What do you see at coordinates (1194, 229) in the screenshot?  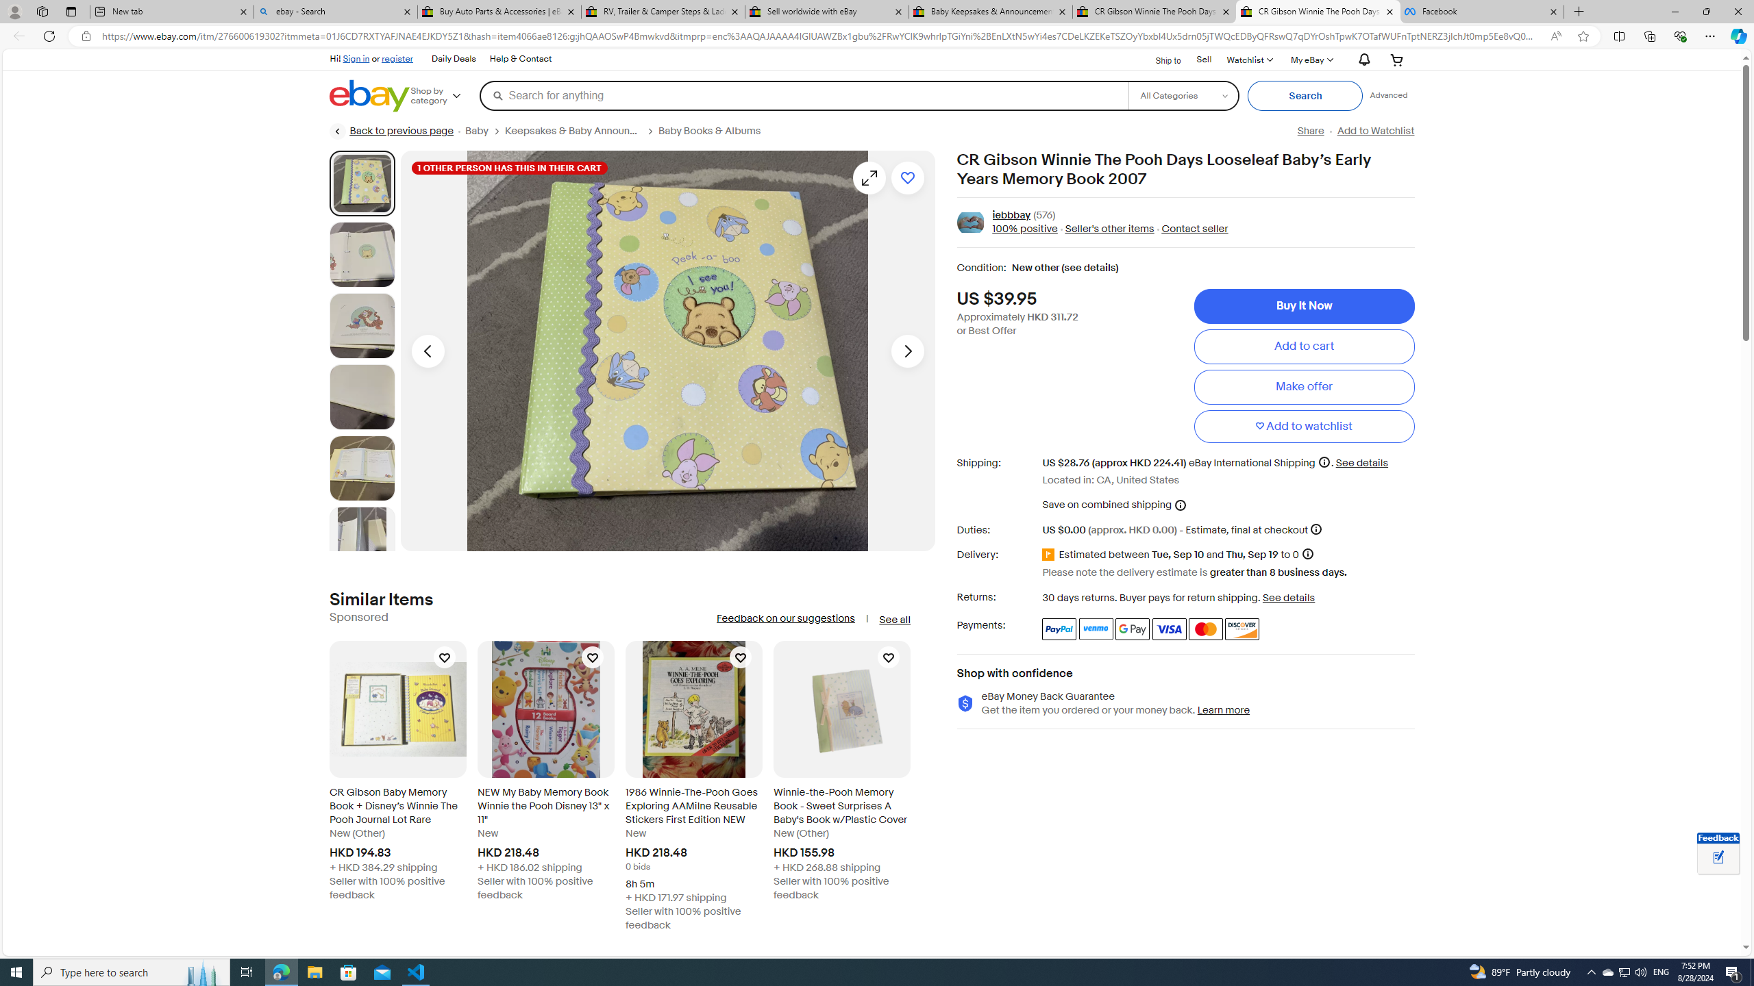 I see `Contact seller` at bounding box center [1194, 229].